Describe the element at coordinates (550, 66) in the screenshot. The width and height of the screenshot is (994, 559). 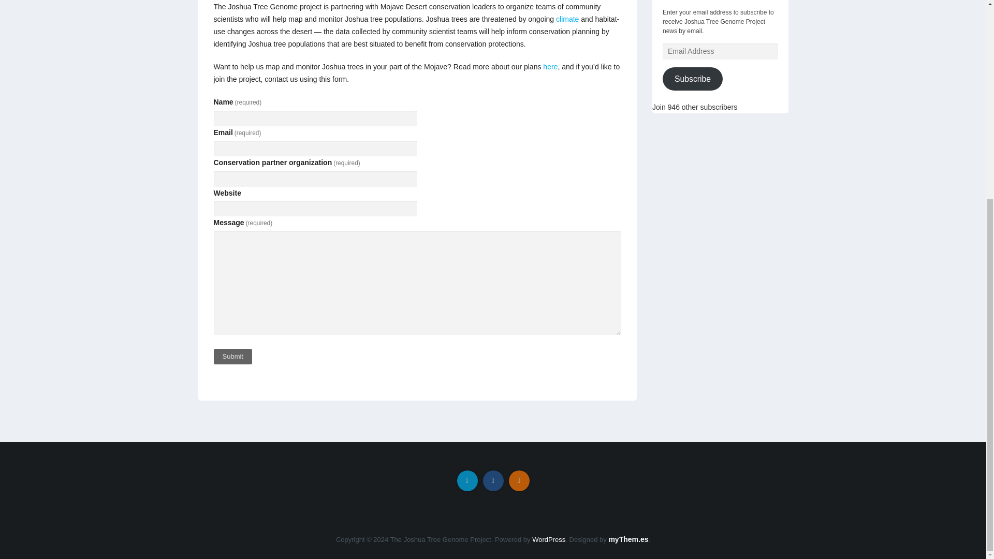
I see `here` at that location.